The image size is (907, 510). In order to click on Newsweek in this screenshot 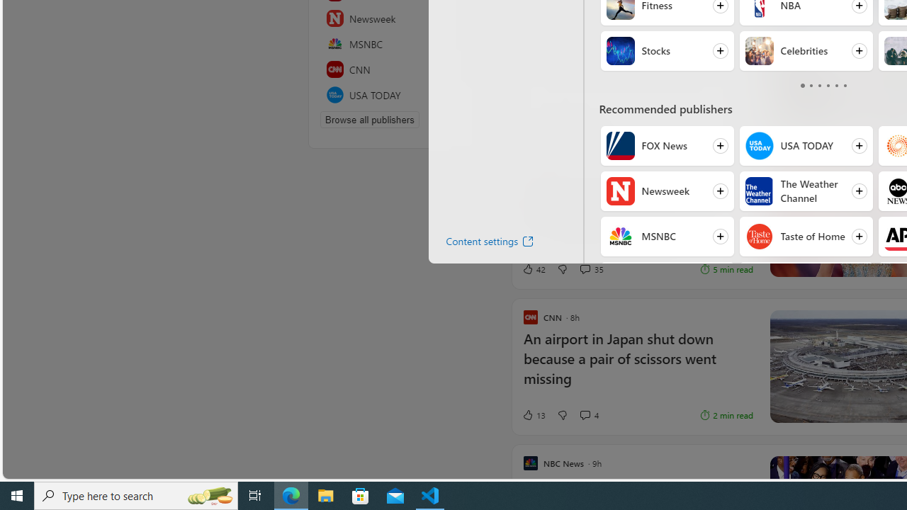, I will do `click(621, 191)`.